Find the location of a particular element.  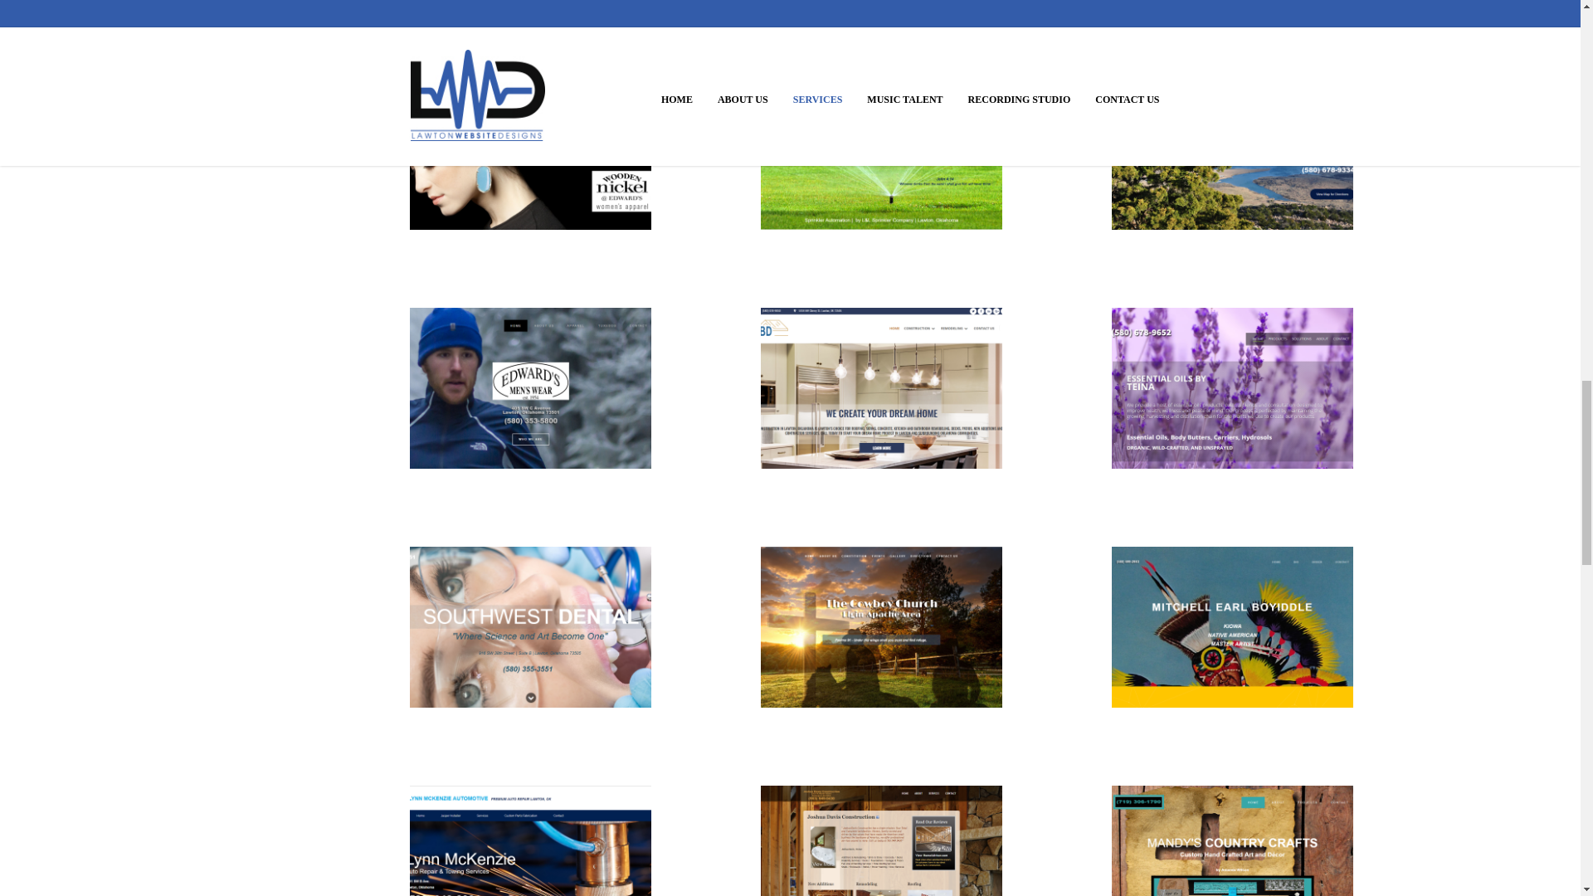

CLIENT 13 is located at coordinates (530, 841).